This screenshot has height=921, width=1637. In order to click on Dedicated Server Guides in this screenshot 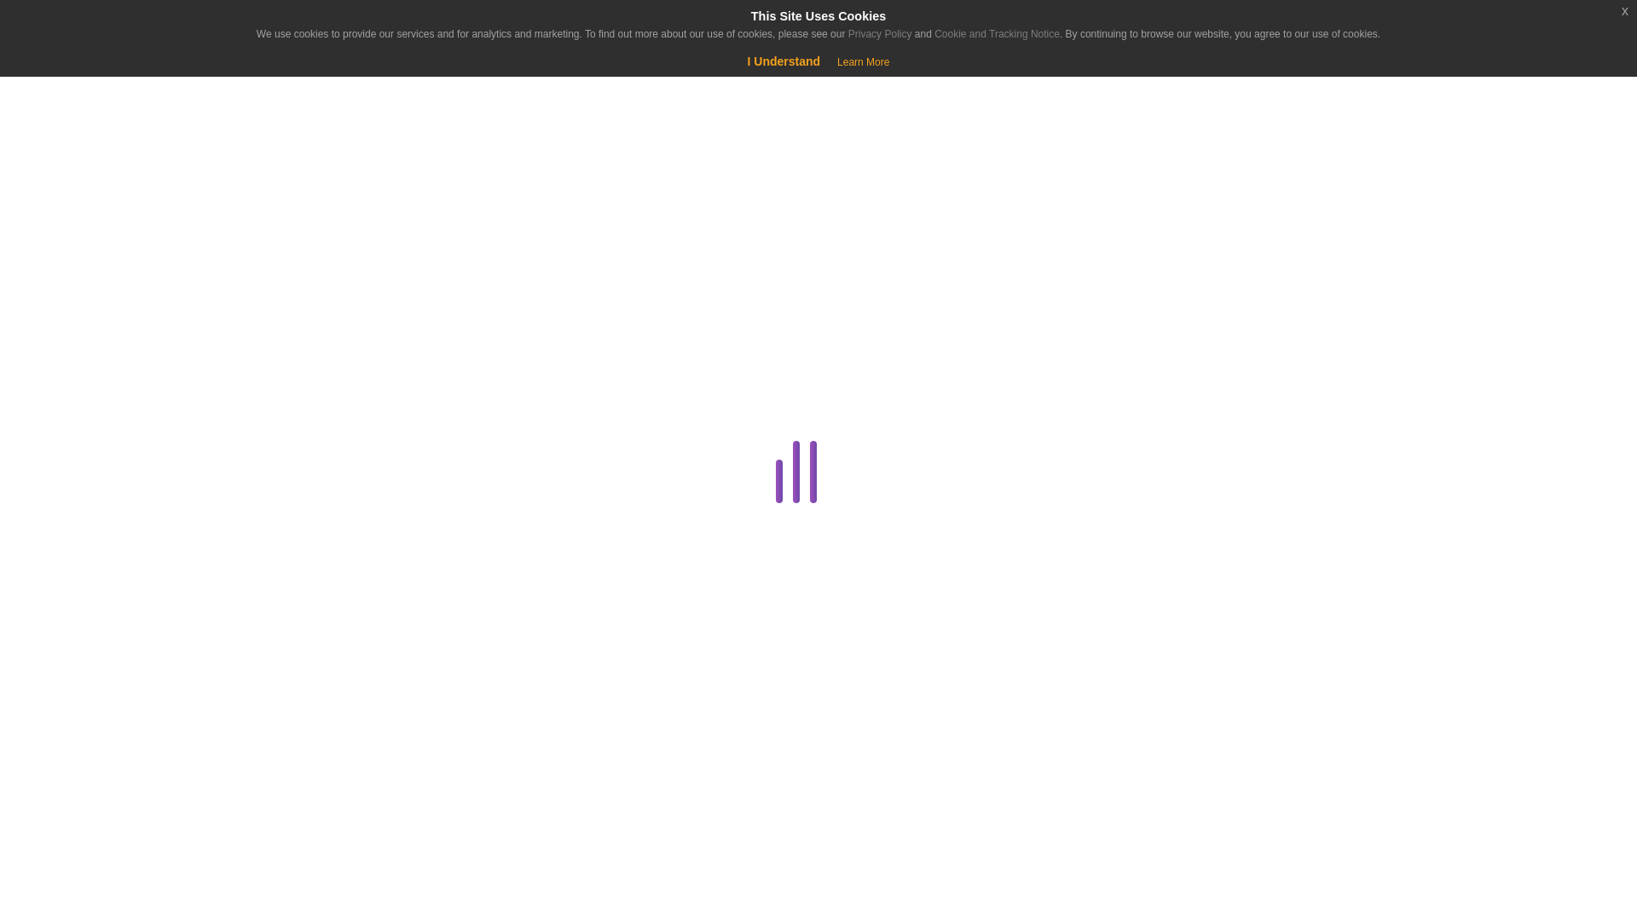, I will do `click(316, 557)`.